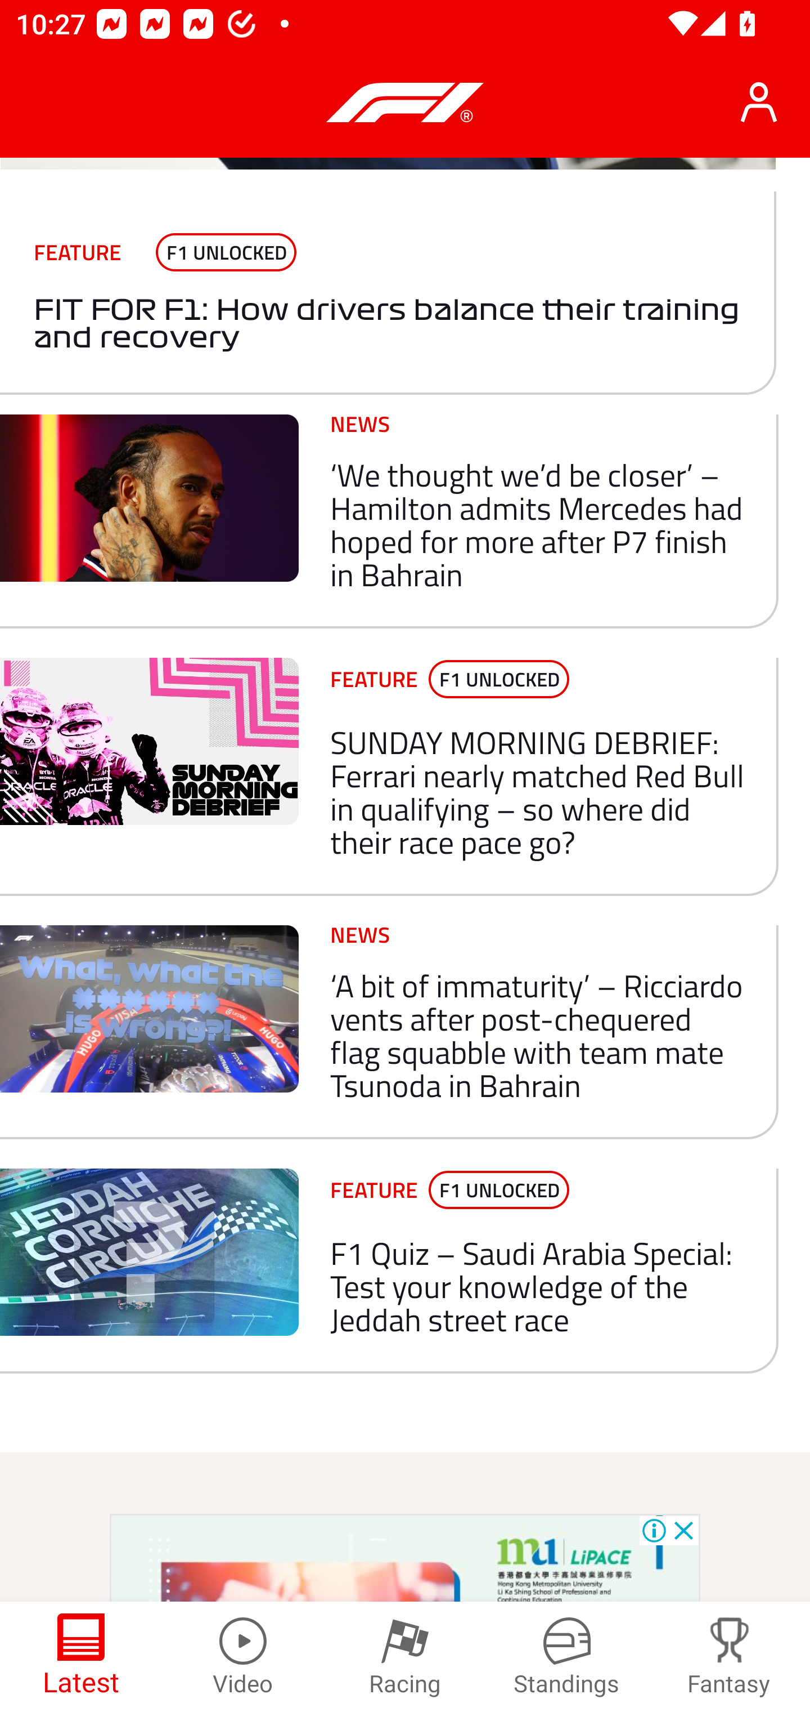 The image size is (810, 1712). Describe the element at coordinates (567, 1657) in the screenshot. I see `Standings` at that location.